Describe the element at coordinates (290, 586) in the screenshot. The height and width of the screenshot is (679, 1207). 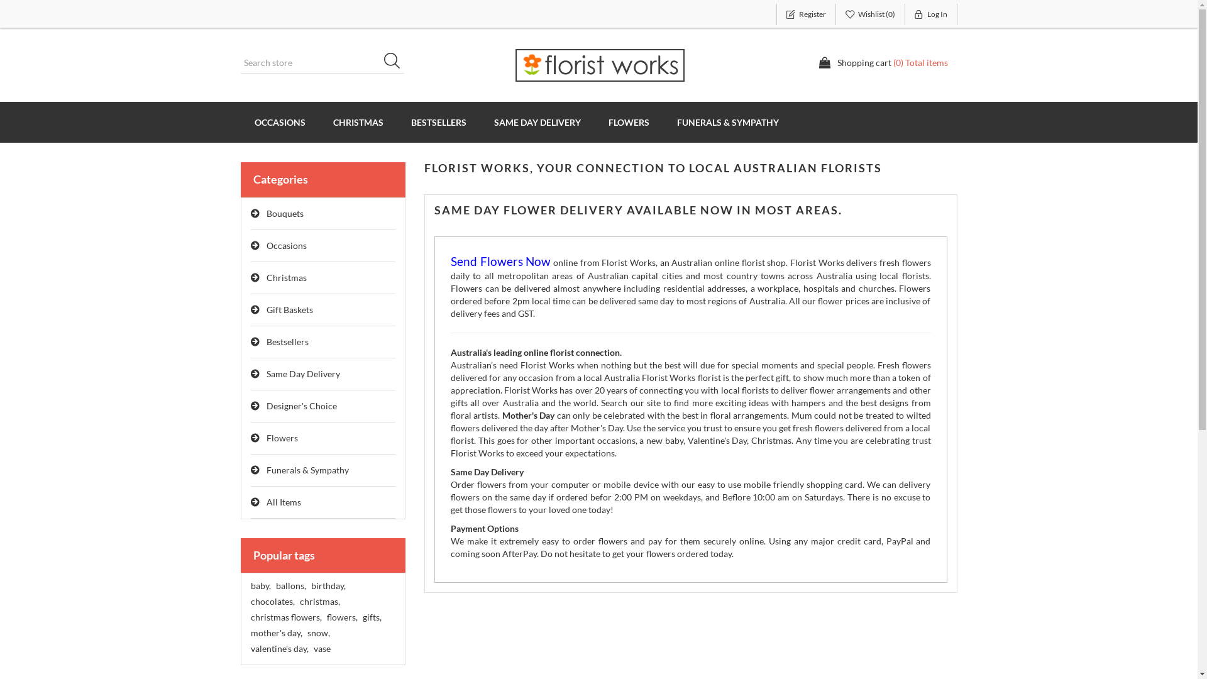
I see `ballons,` at that location.